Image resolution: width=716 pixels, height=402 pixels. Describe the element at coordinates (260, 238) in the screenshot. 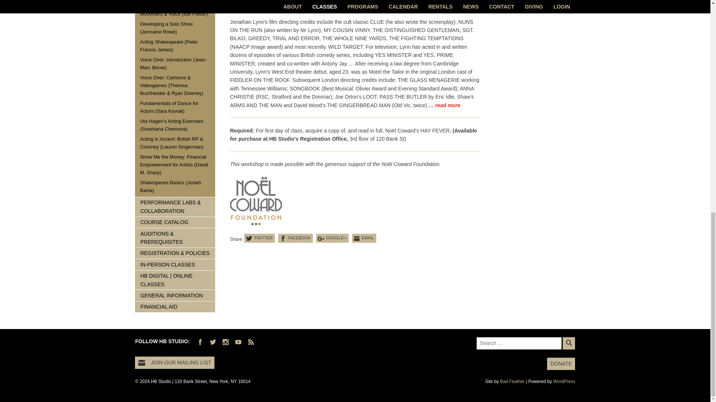

I see `Tweet` at that location.